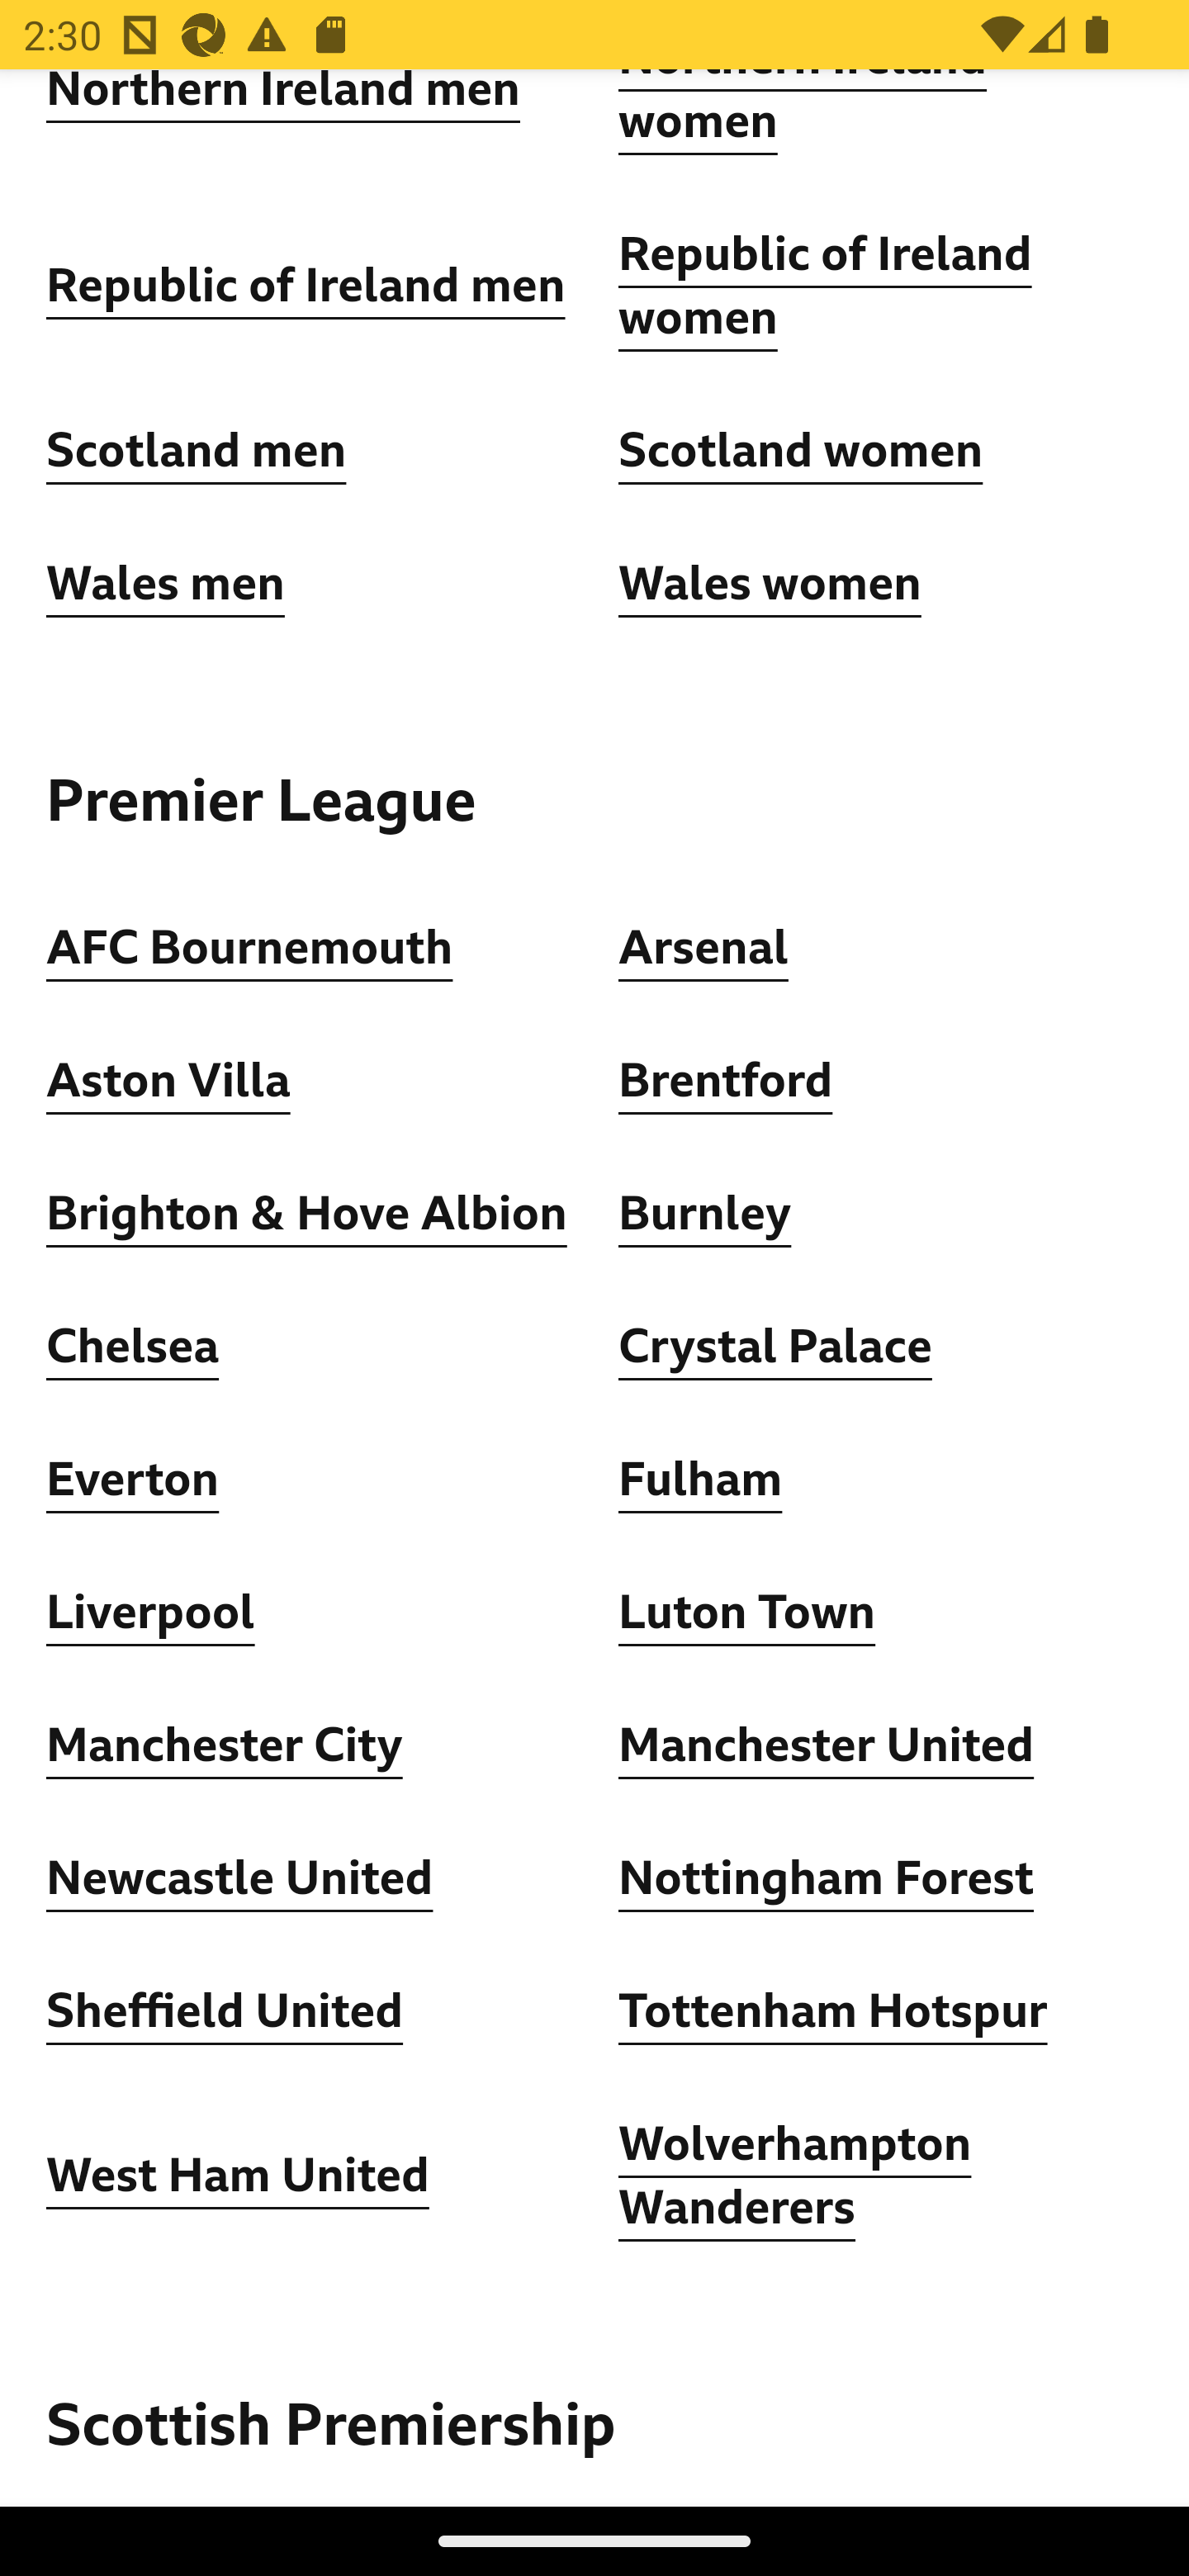 The width and height of the screenshot is (1189, 2576). What do you see at coordinates (803, 112) in the screenshot?
I see `Northern Ireland women` at bounding box center [803, 112].